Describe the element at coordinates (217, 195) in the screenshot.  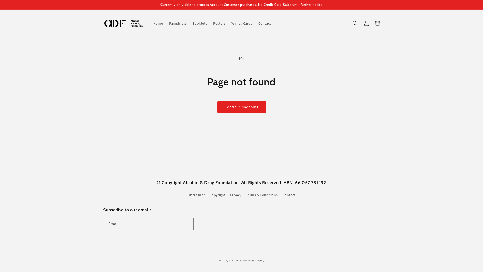
I see `Copyright` at that location.